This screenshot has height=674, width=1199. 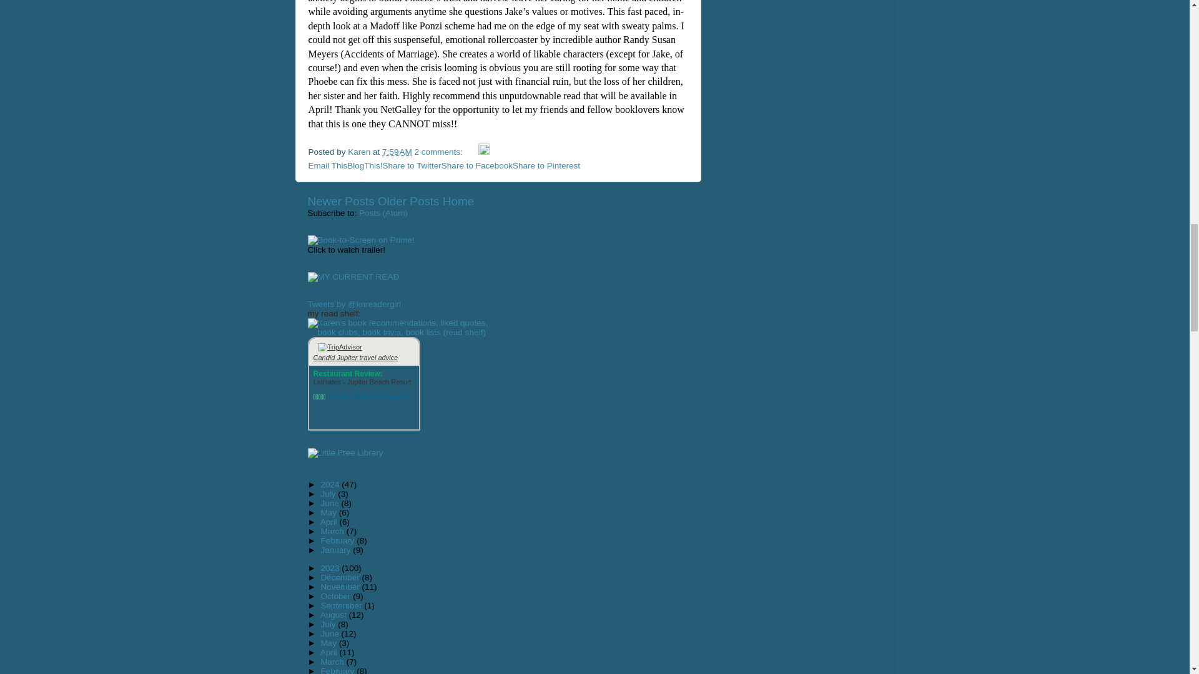 What do you see at coordinates (327, 166) in the screenshot?
I see `Email This` at bounding box center [327, 166].